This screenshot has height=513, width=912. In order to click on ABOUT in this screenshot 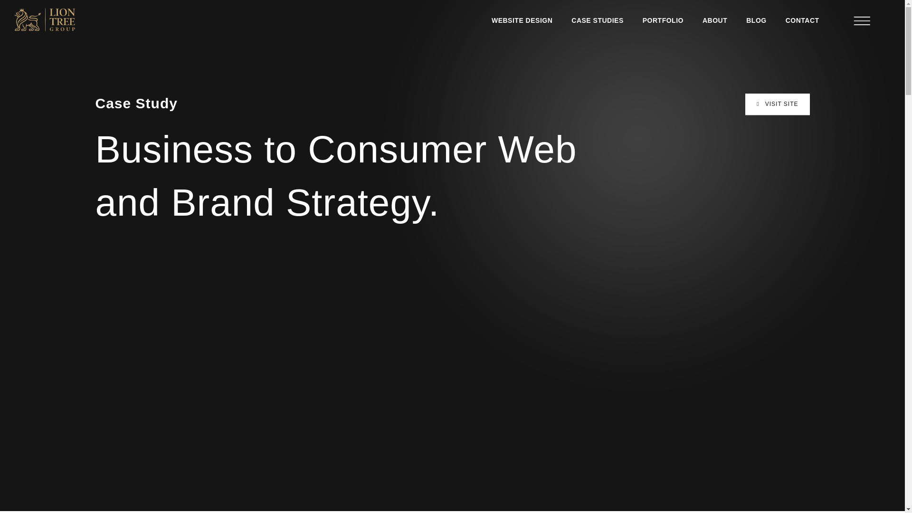, I will do `click(715, 20)`.